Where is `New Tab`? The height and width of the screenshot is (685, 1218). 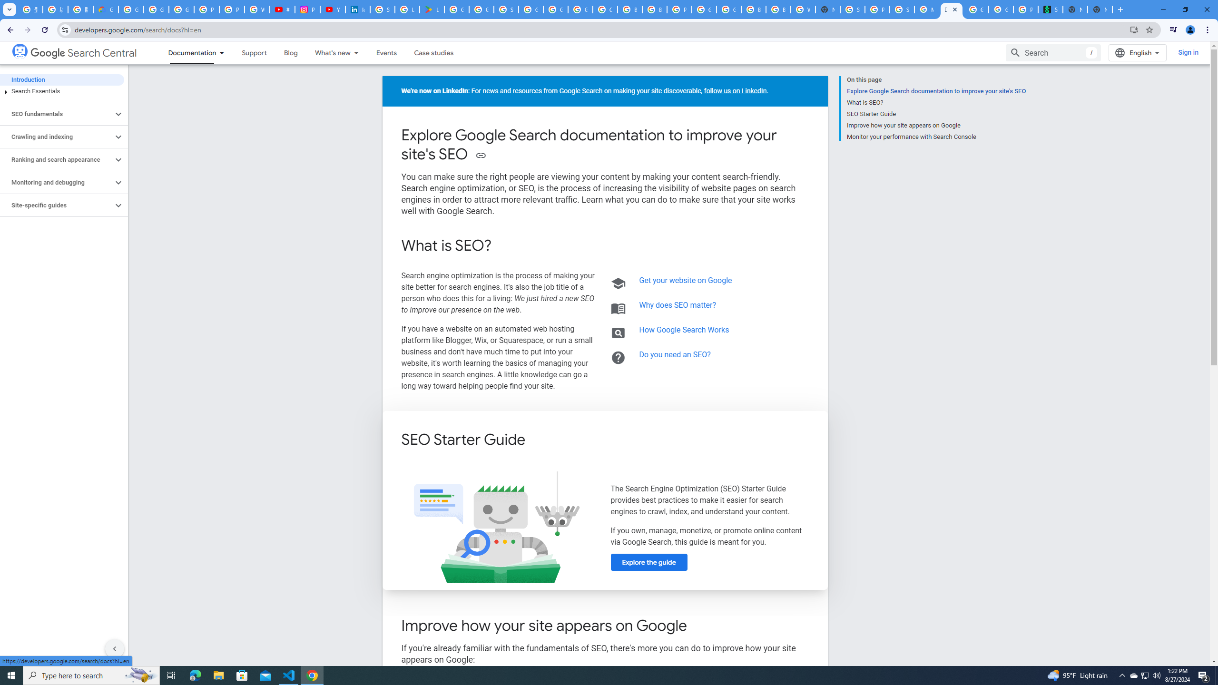 New Tab is located at coordinates (1100, 10).